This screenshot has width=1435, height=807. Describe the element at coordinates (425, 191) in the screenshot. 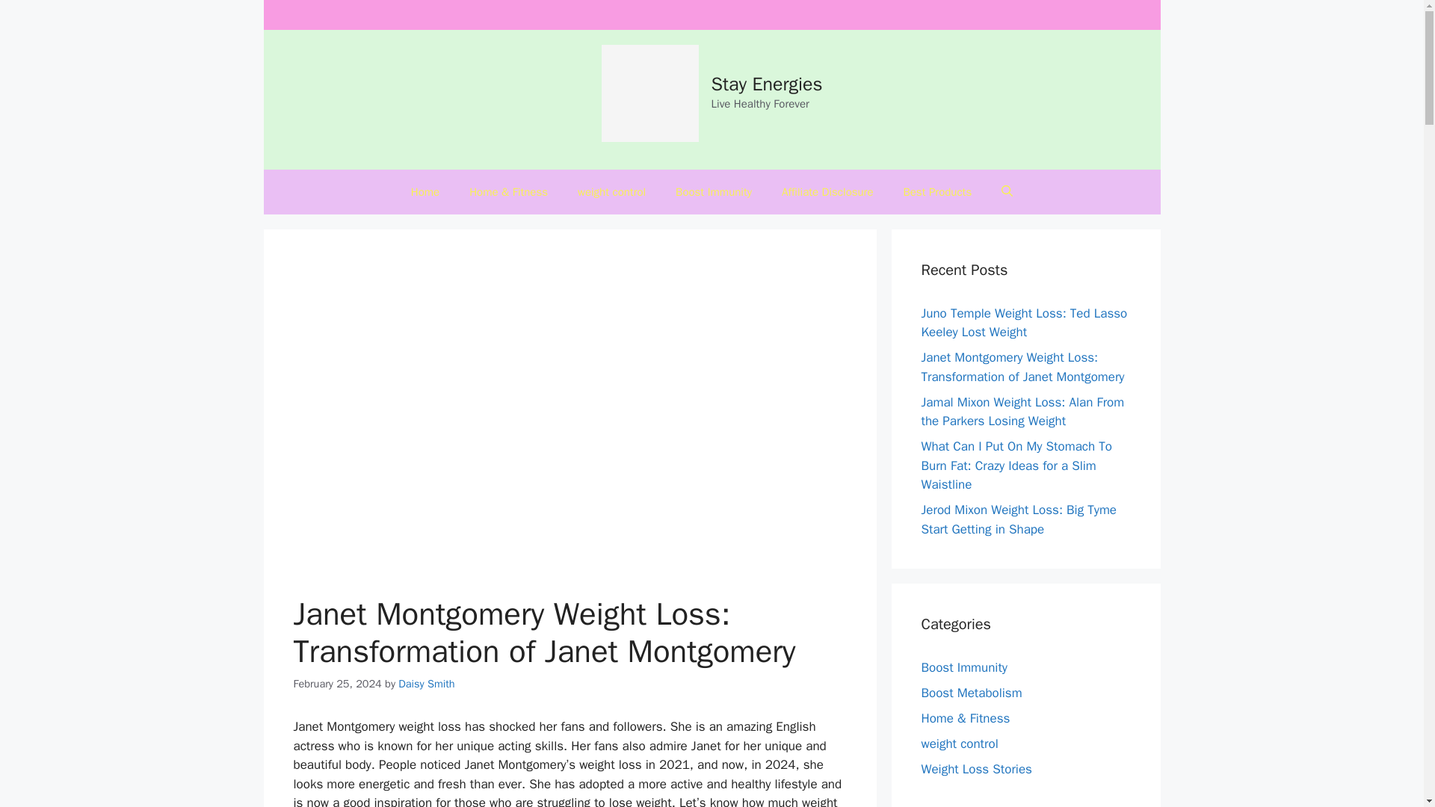

I see `Home` at that location.